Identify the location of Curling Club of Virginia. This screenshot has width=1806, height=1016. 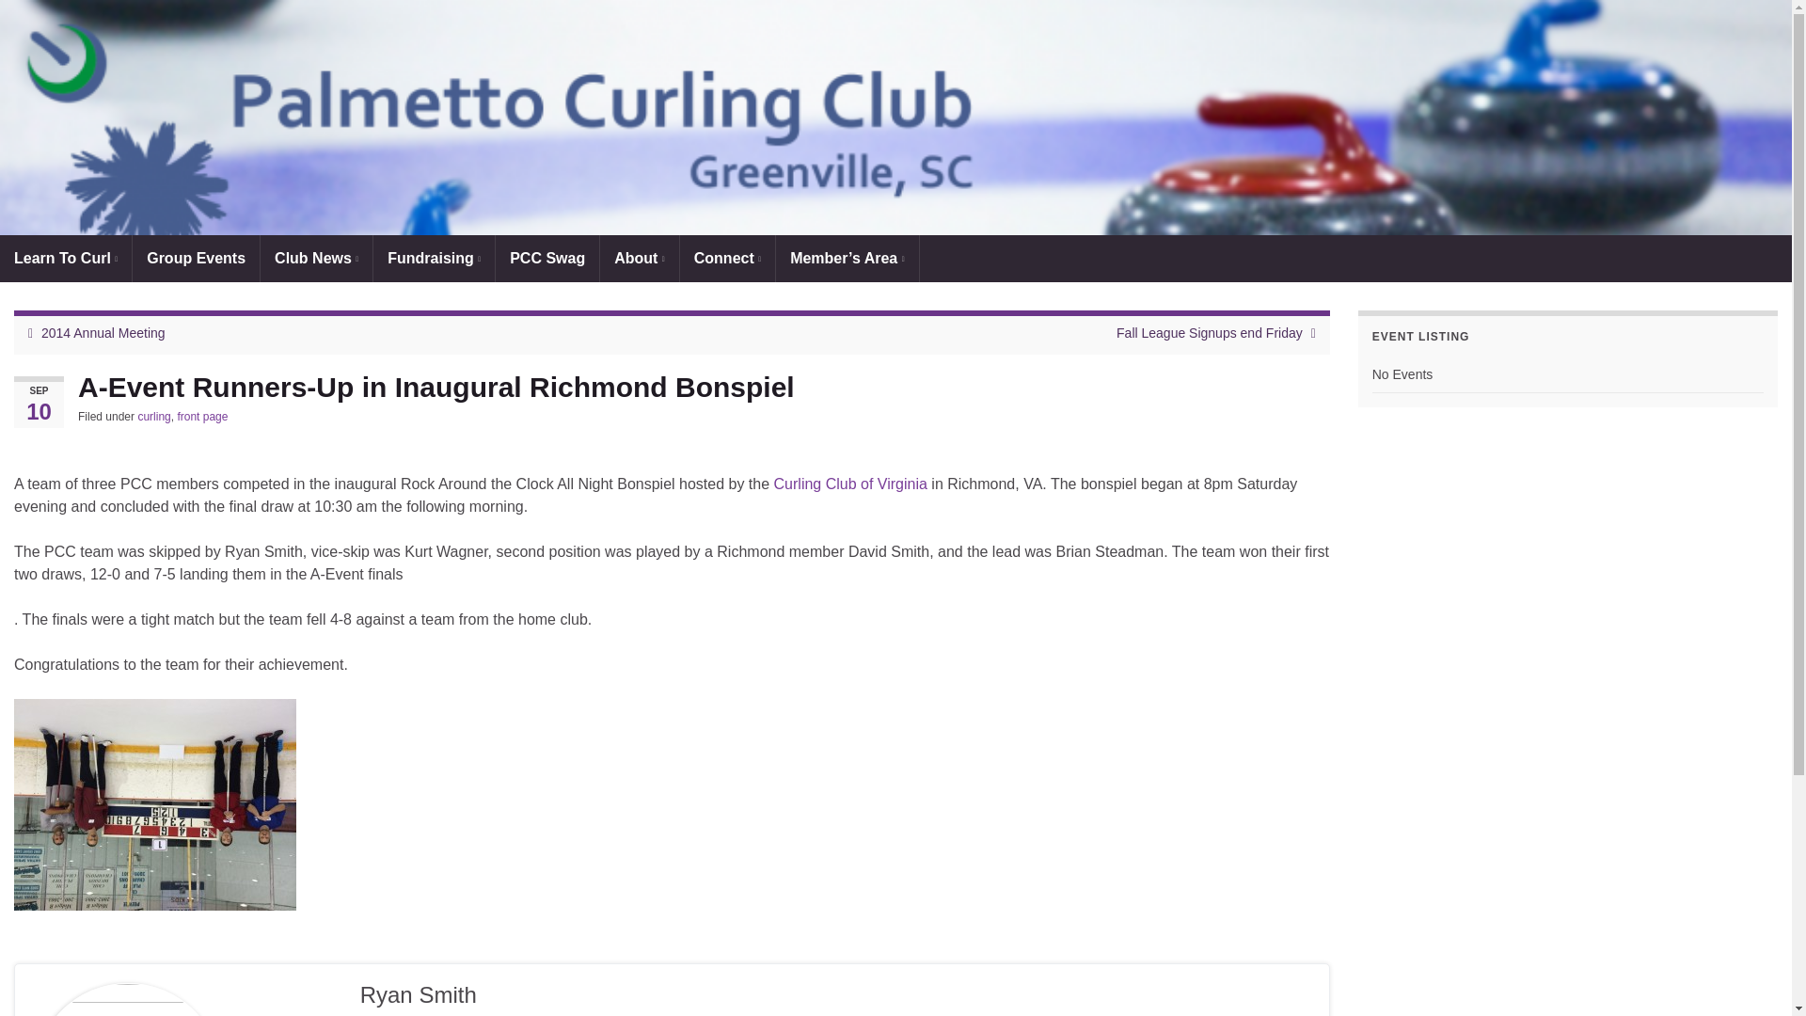
(850, 484).